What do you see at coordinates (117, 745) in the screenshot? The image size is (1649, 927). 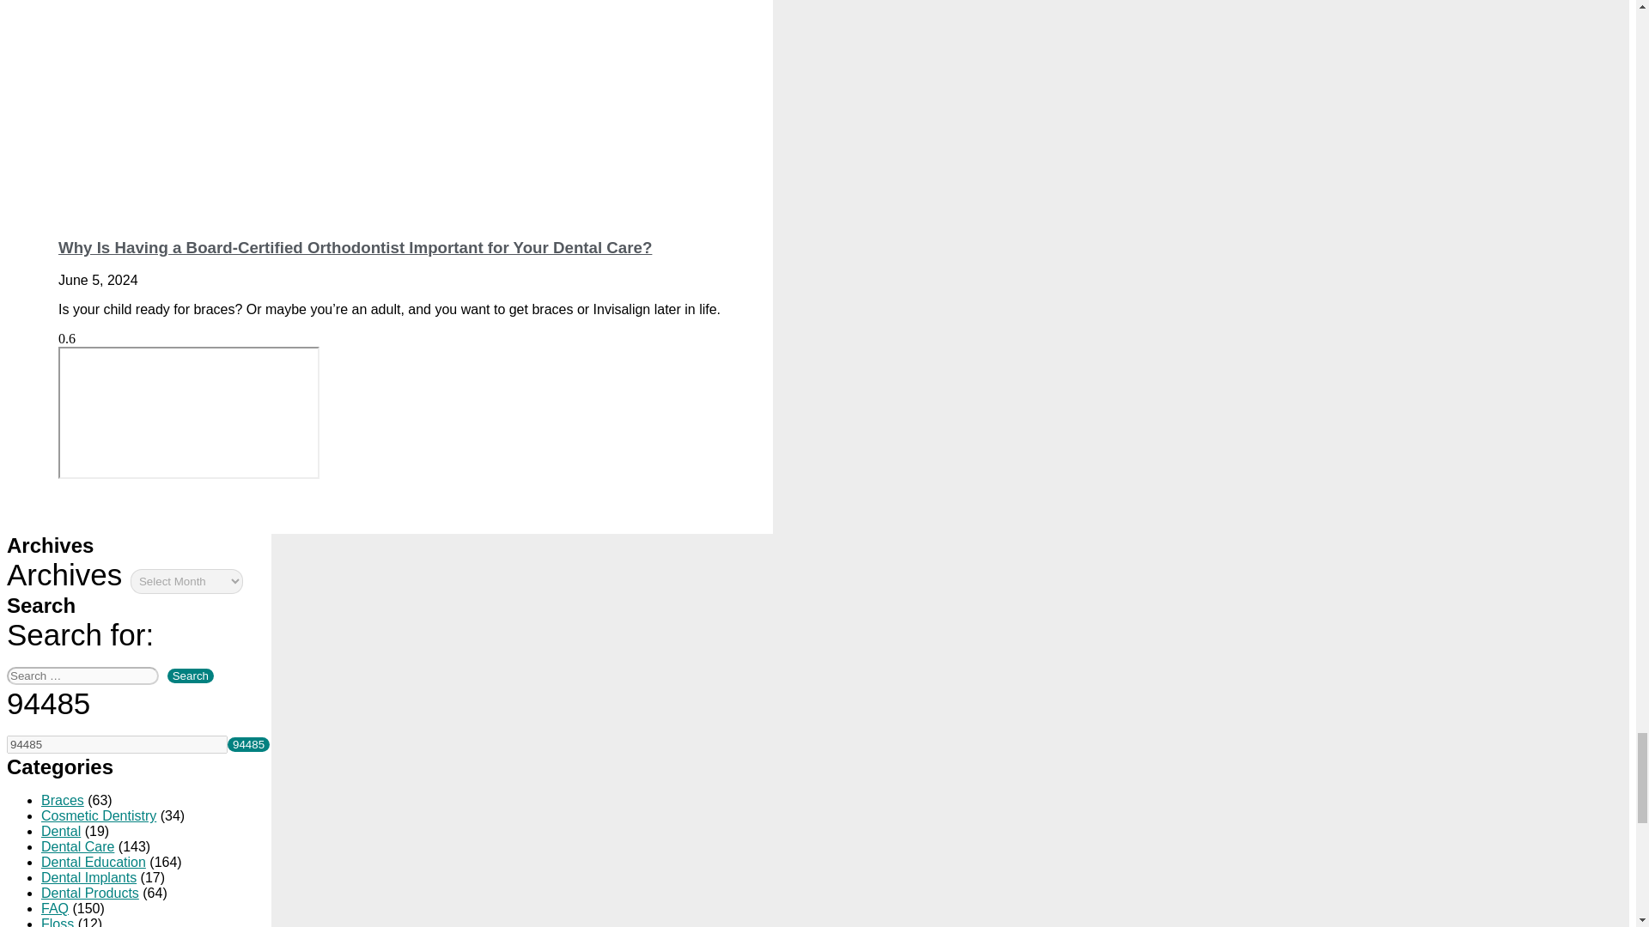 I see `94485` at bounding box center [117, 745].